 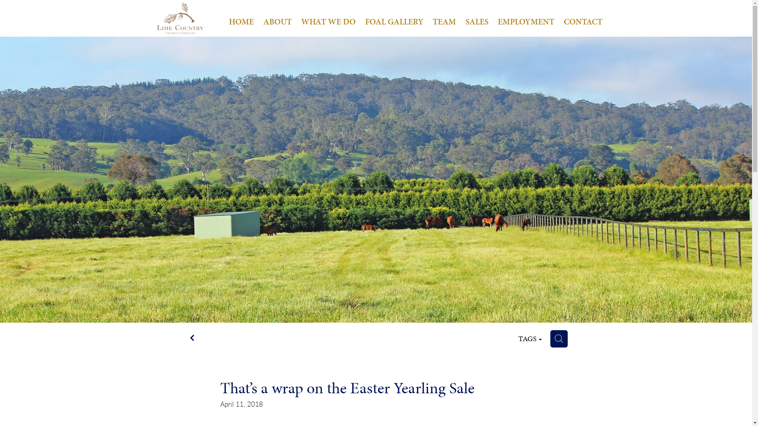 What do you see at coordinates (192, 338) in the screenshot?
I see `f` at bounding box center [192, 338].